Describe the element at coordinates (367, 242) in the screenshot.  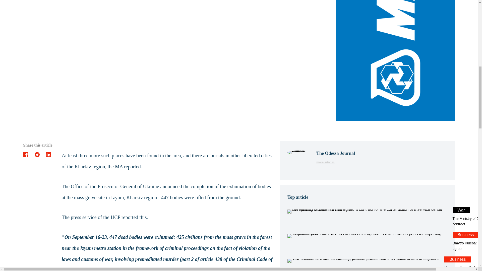
I see `Read` at that location.